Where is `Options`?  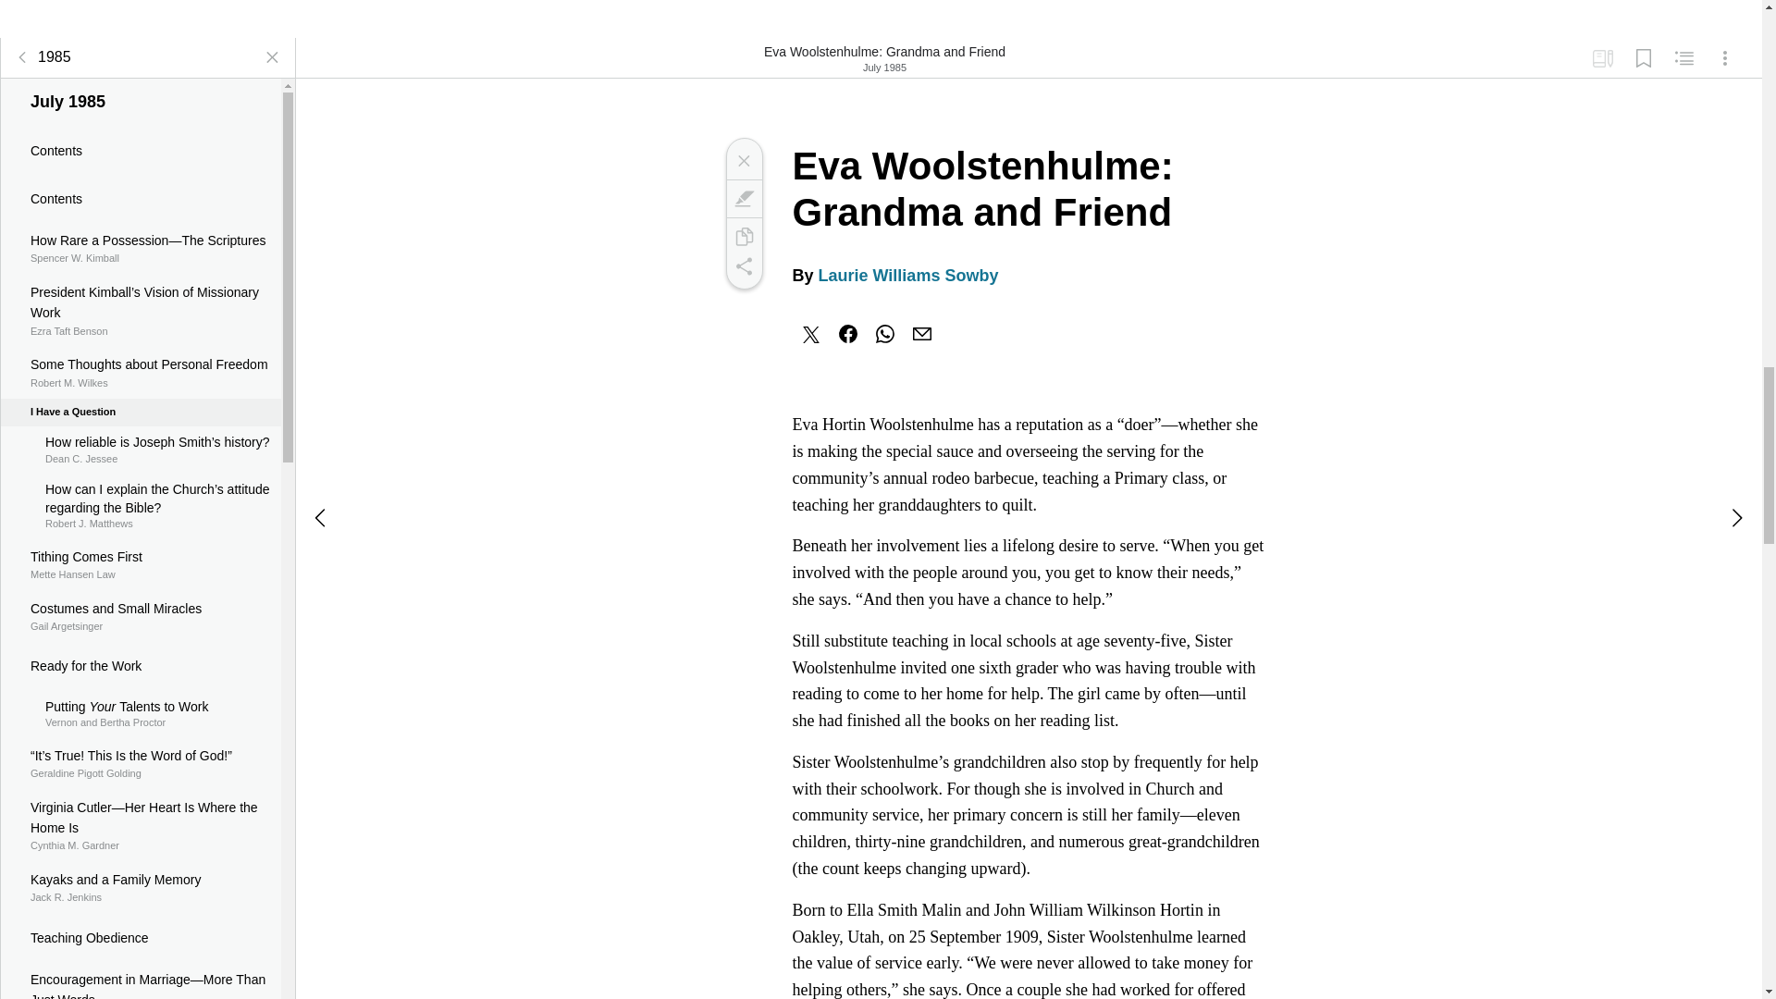
Options is located at coordinates (1725, 58).